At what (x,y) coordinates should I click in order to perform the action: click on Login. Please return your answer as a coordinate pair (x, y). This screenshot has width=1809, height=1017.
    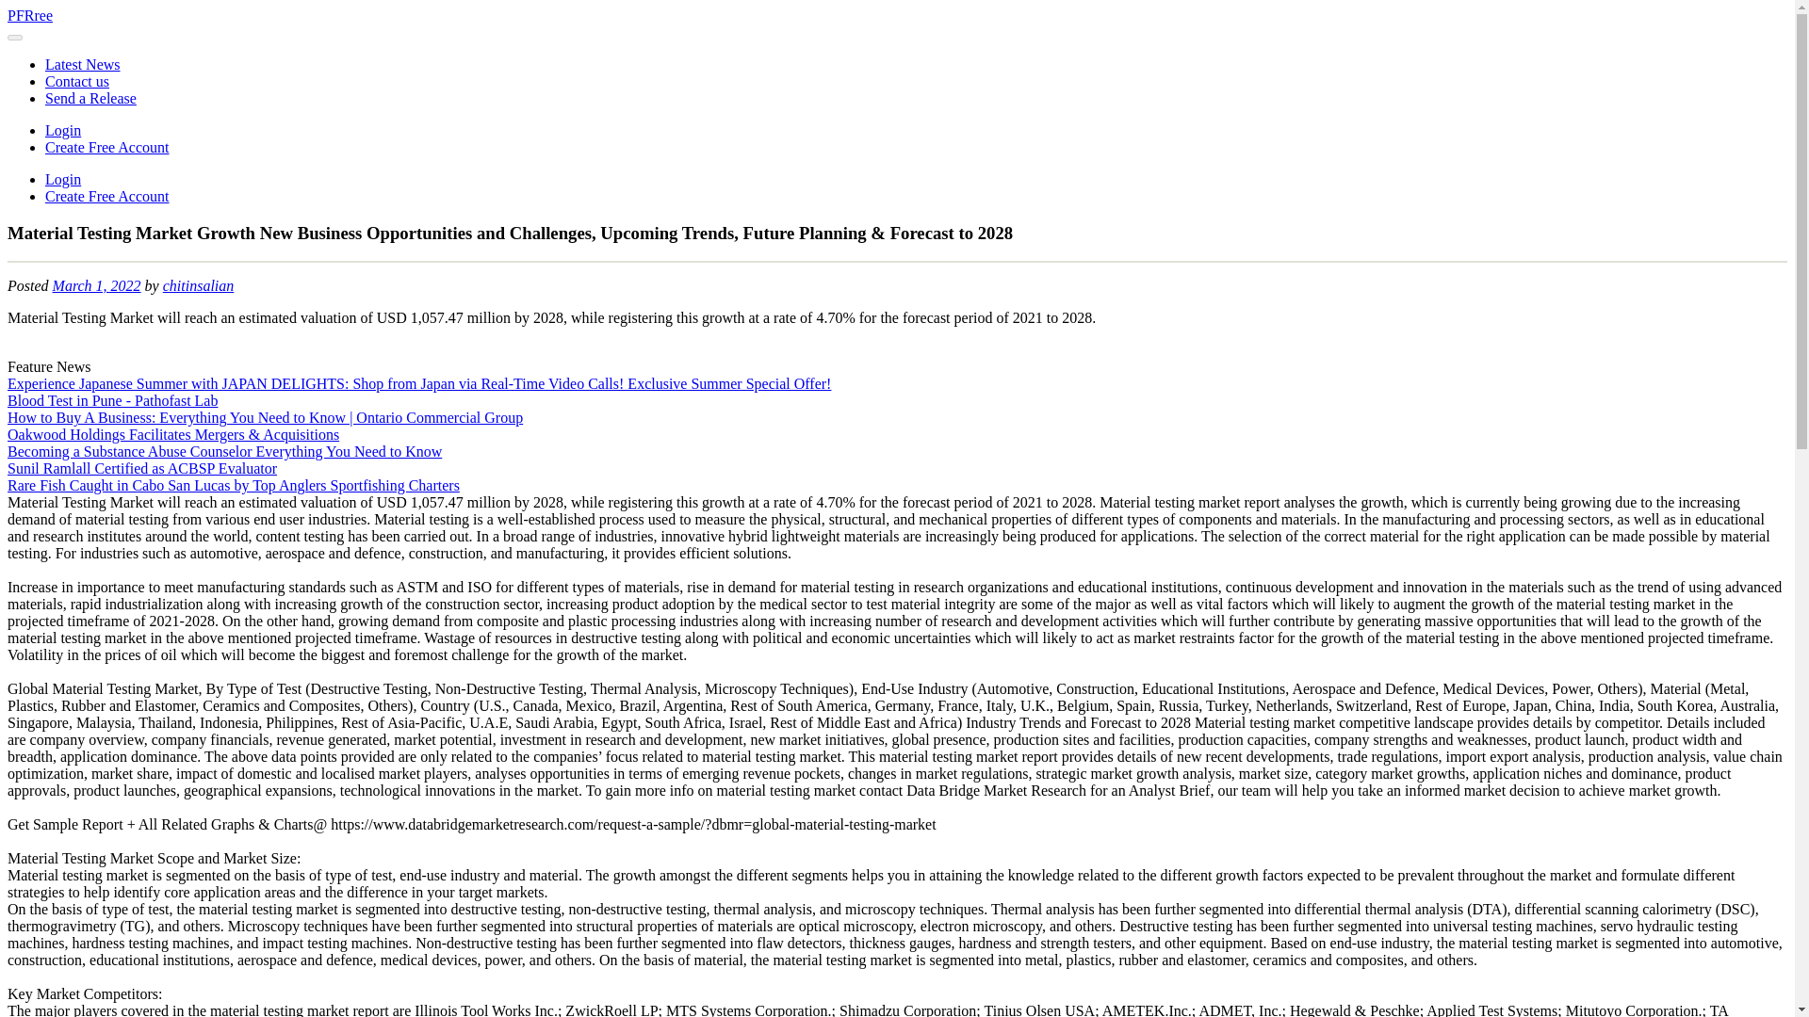
    Looking at the image, I should click on (63, 179).